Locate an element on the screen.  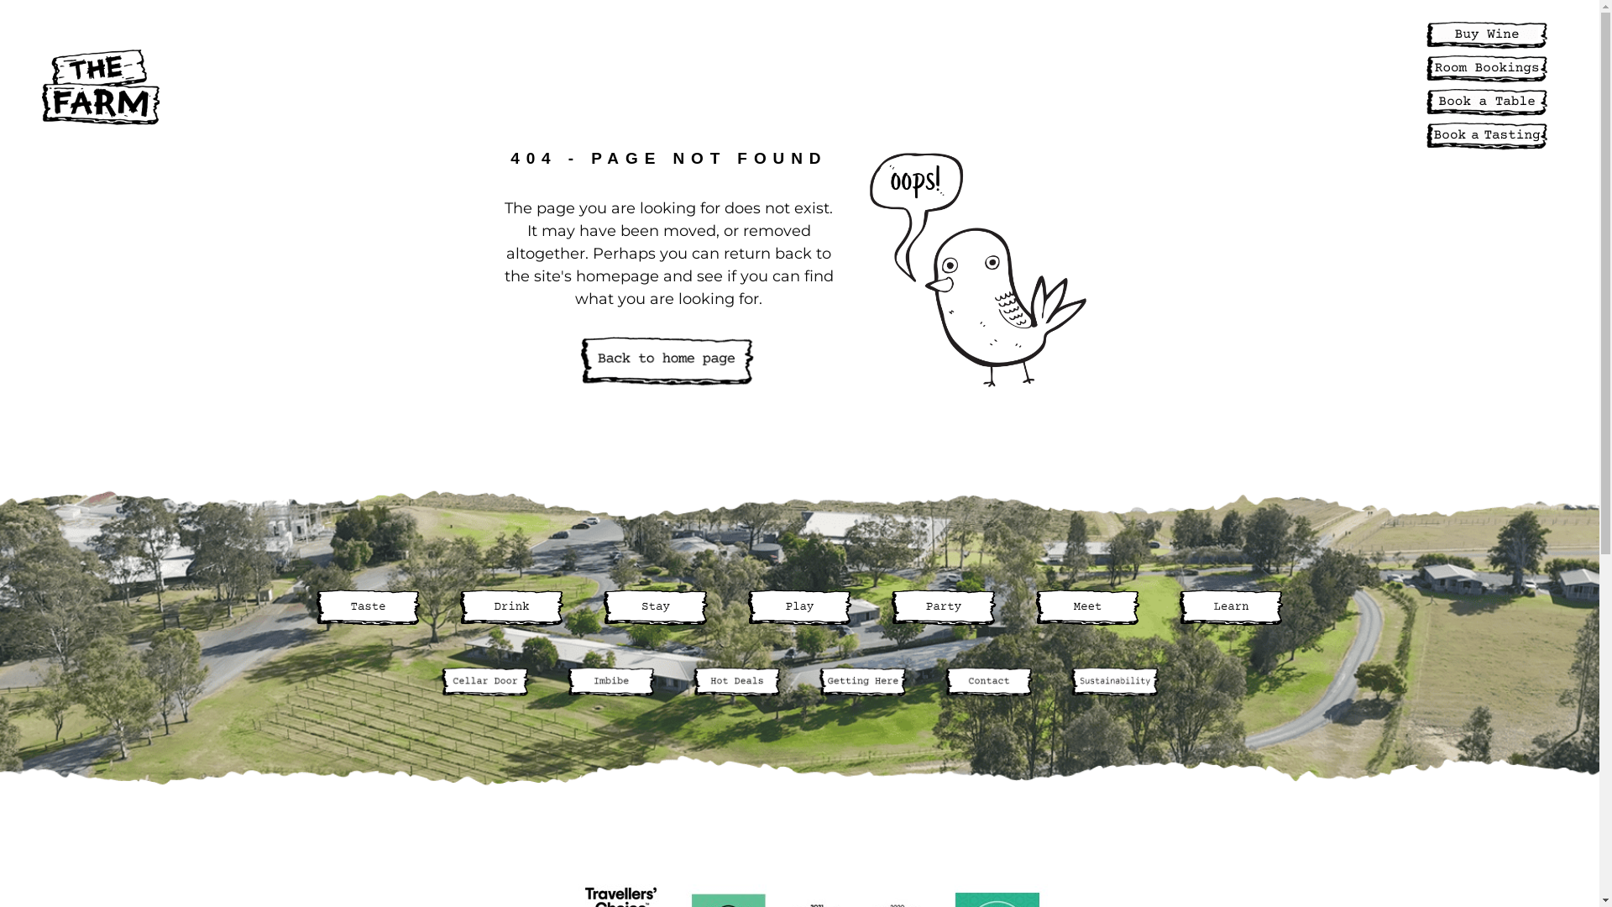
Getting Here-1 is located at coordinates (862, 682).